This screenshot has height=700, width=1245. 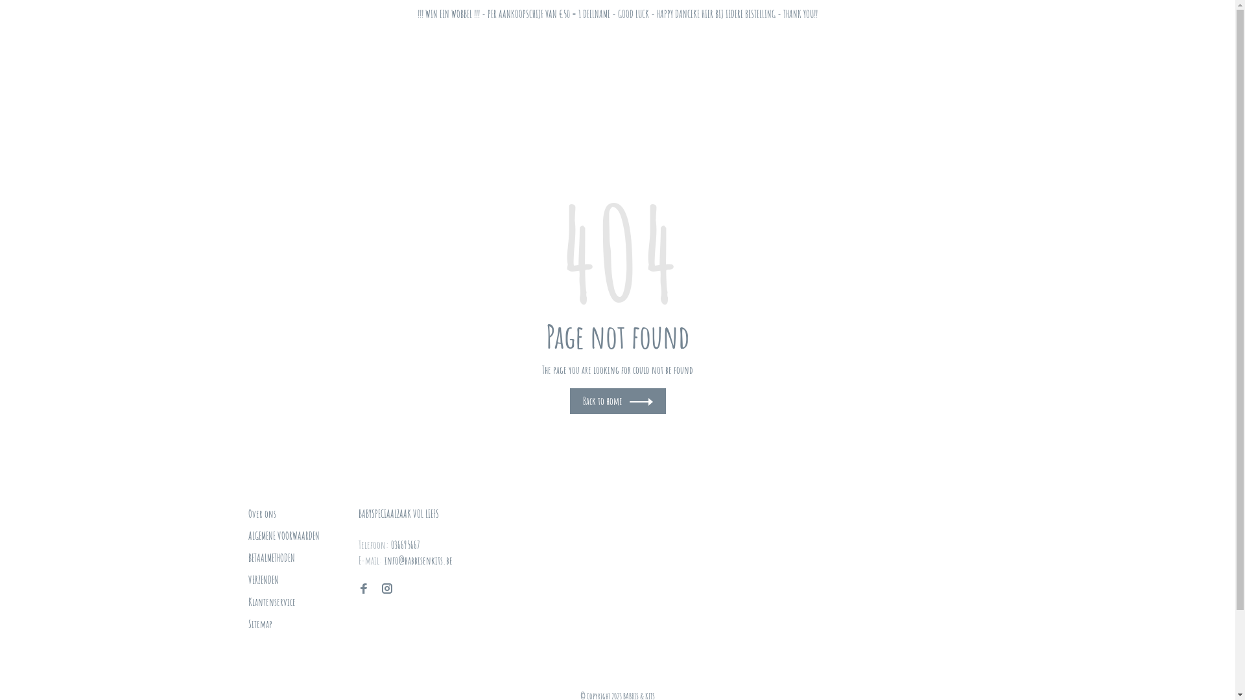 I want to click on Instagram BABBIS & KITS, so click(x=386, y=589).